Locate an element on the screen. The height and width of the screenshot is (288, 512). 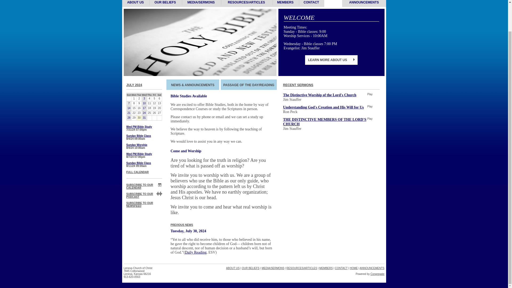
14 is located at coordinates (129, 108).